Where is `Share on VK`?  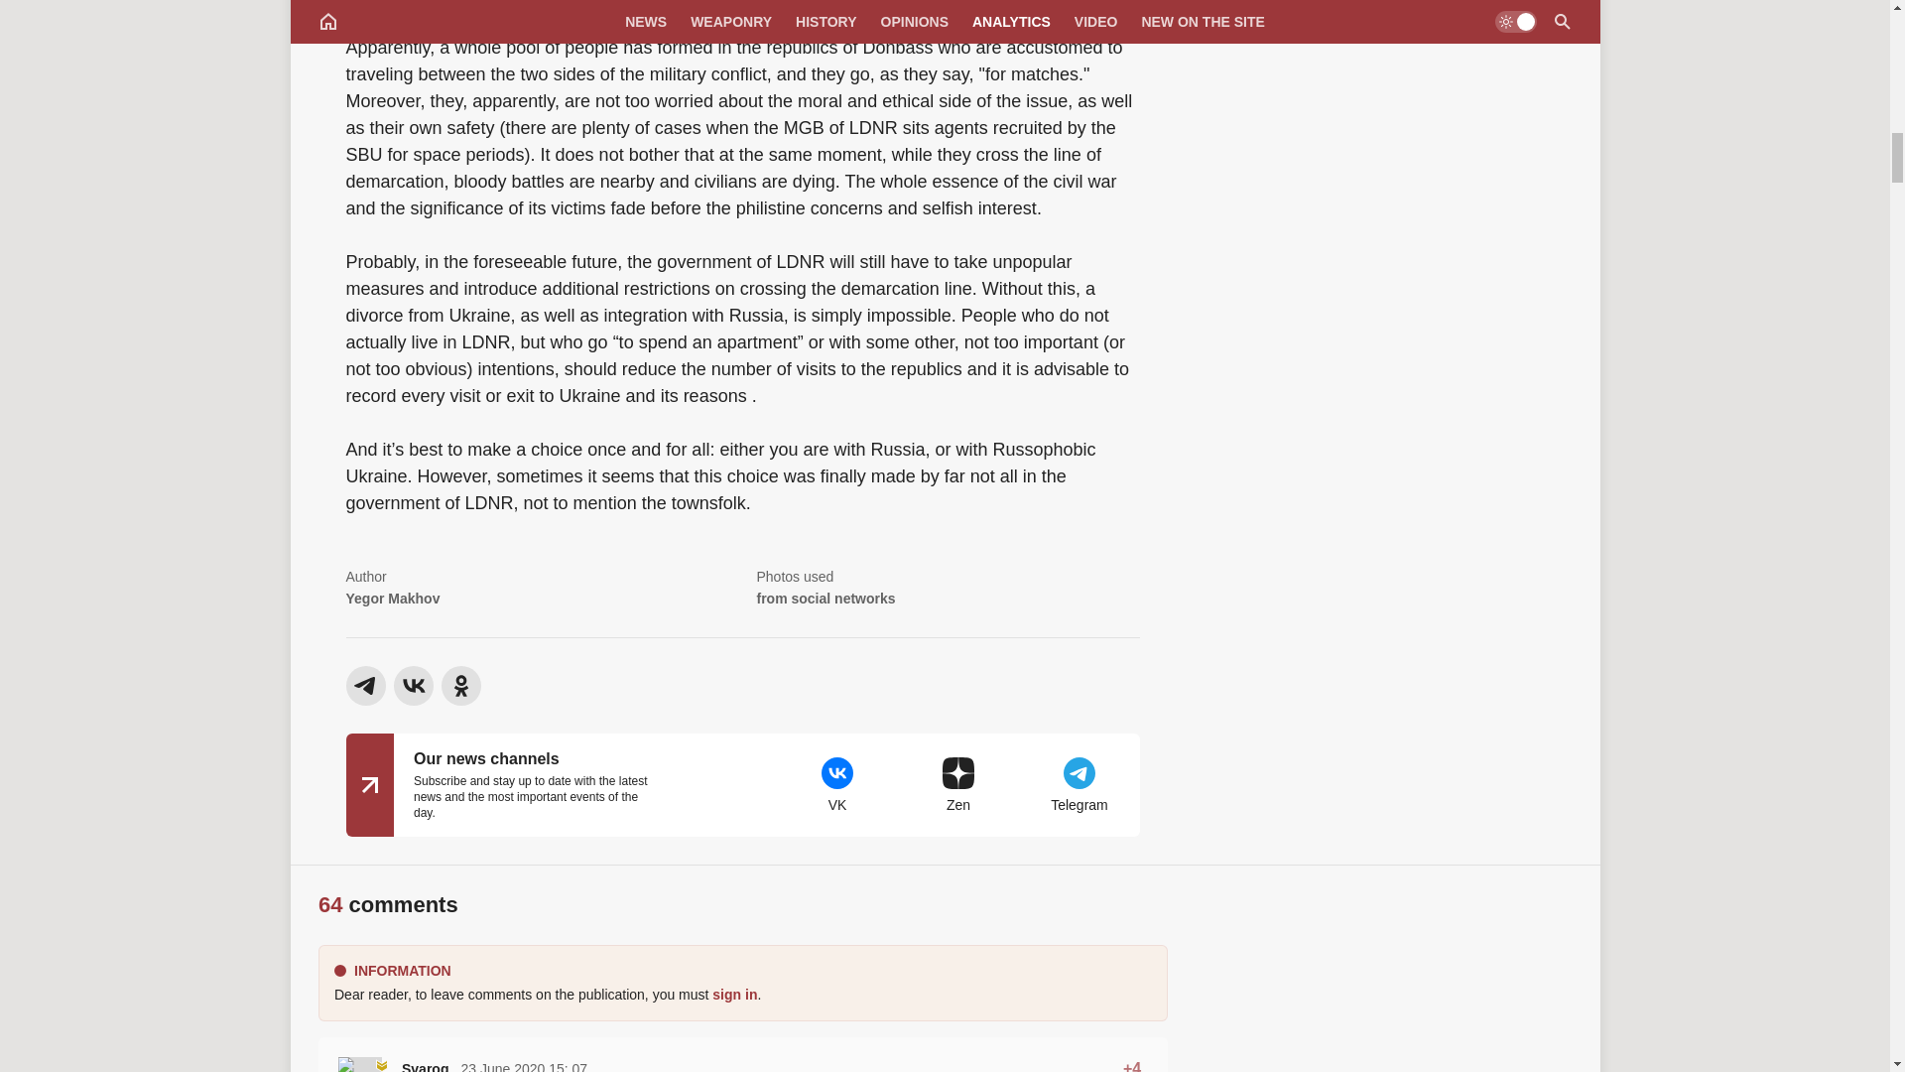 Share on VK is located at coordinates (412, 685).